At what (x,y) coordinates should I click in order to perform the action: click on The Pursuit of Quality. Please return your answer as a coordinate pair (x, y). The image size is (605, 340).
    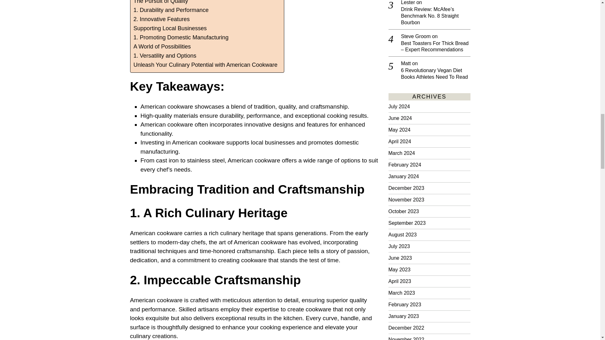
    Looking at the image, I should click on (161, 3).